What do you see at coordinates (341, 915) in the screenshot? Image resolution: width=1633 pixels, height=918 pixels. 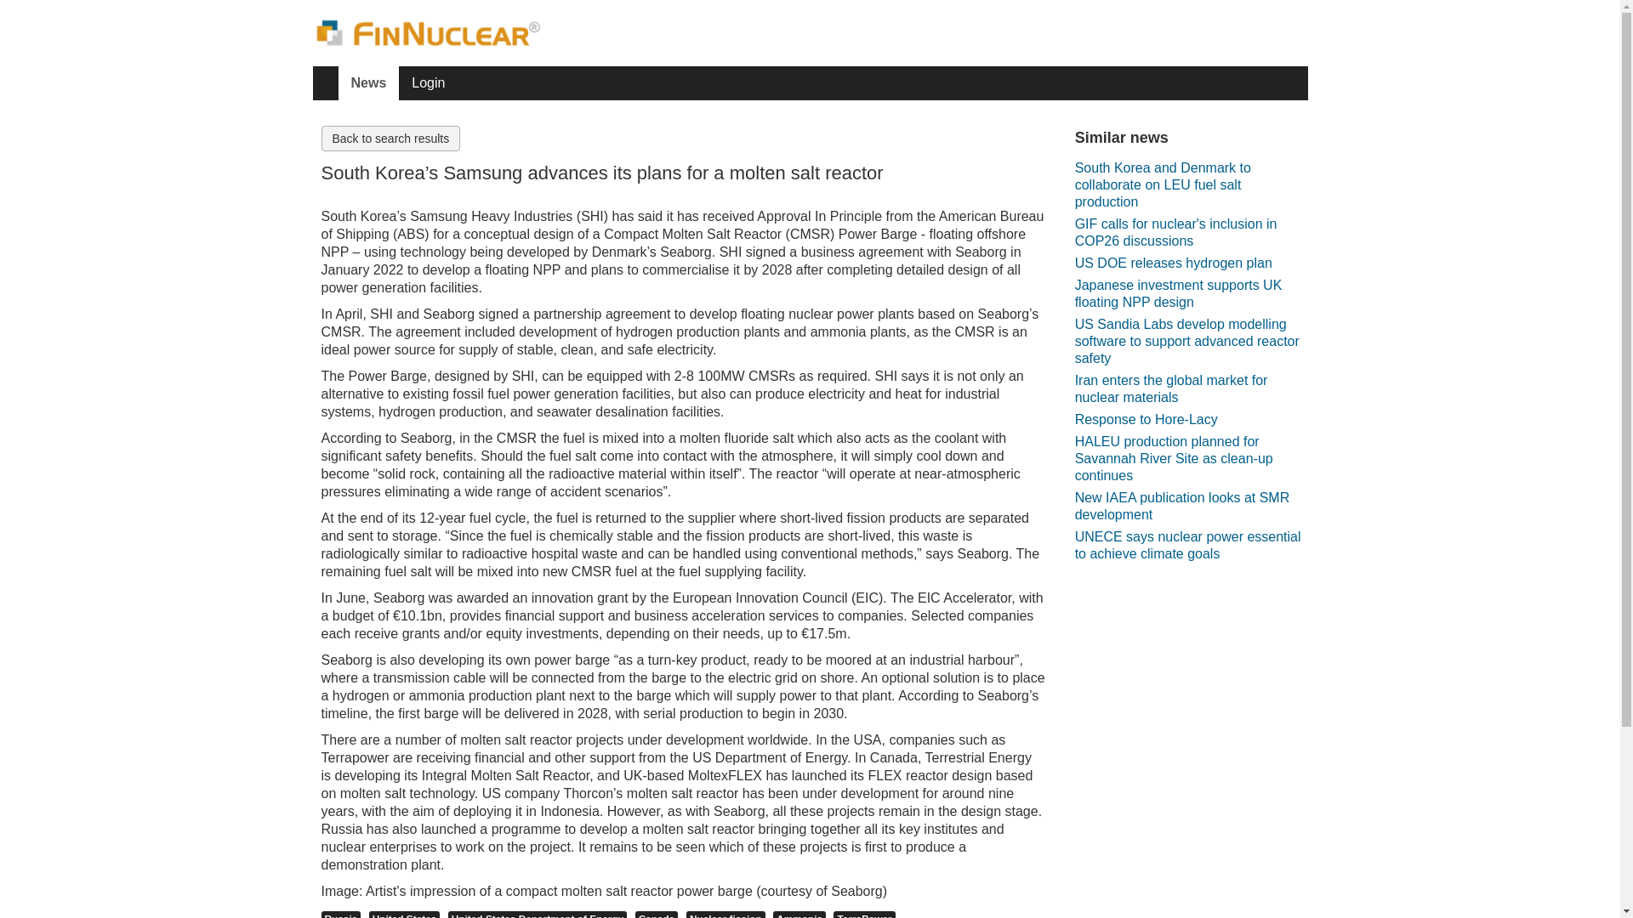 I see `Russia` at bounding box center [341, 915].